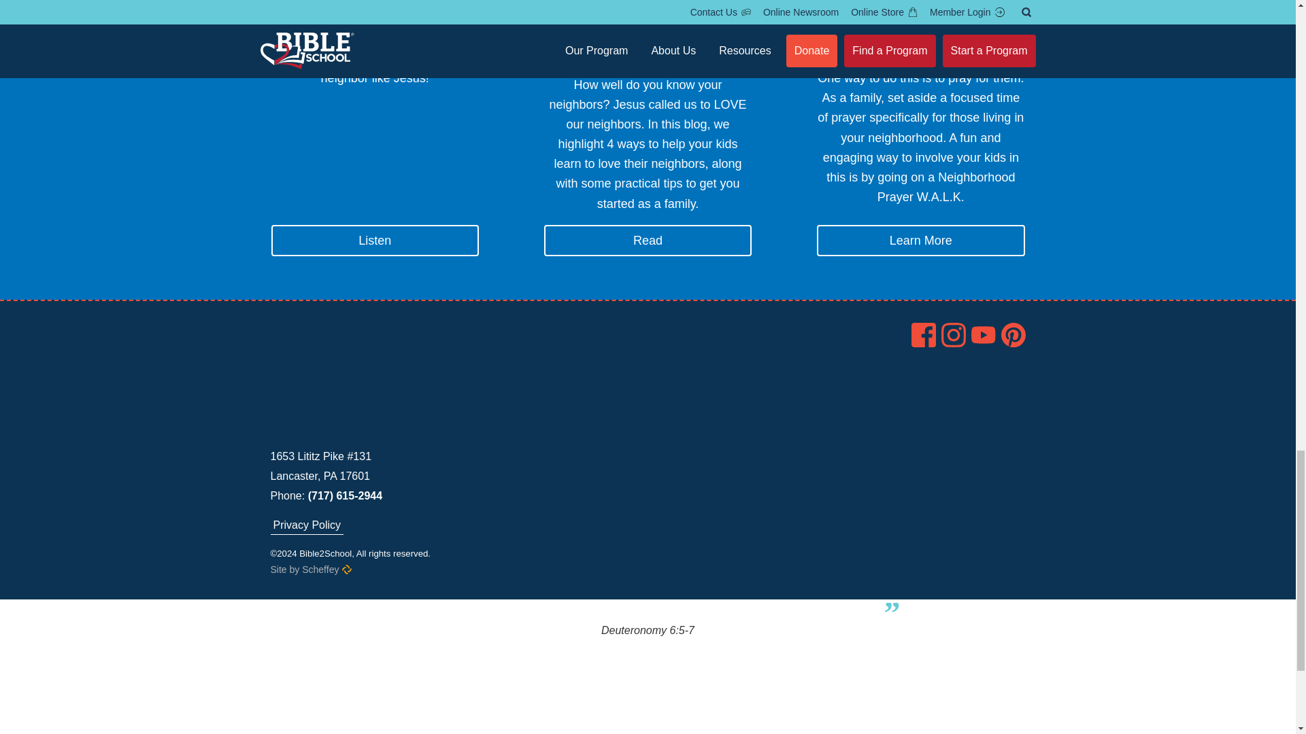 The width and height of the screenshot is (1306, 734). What do you see at coordinates (954, 334) in the screenshot?
I see `instagramCreated with Sketch.` at bounding box center [954, 334].